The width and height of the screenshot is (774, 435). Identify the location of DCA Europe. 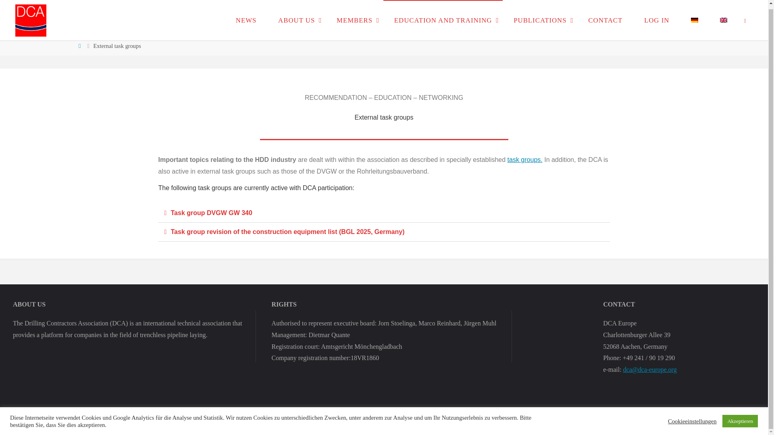
(31, 17).